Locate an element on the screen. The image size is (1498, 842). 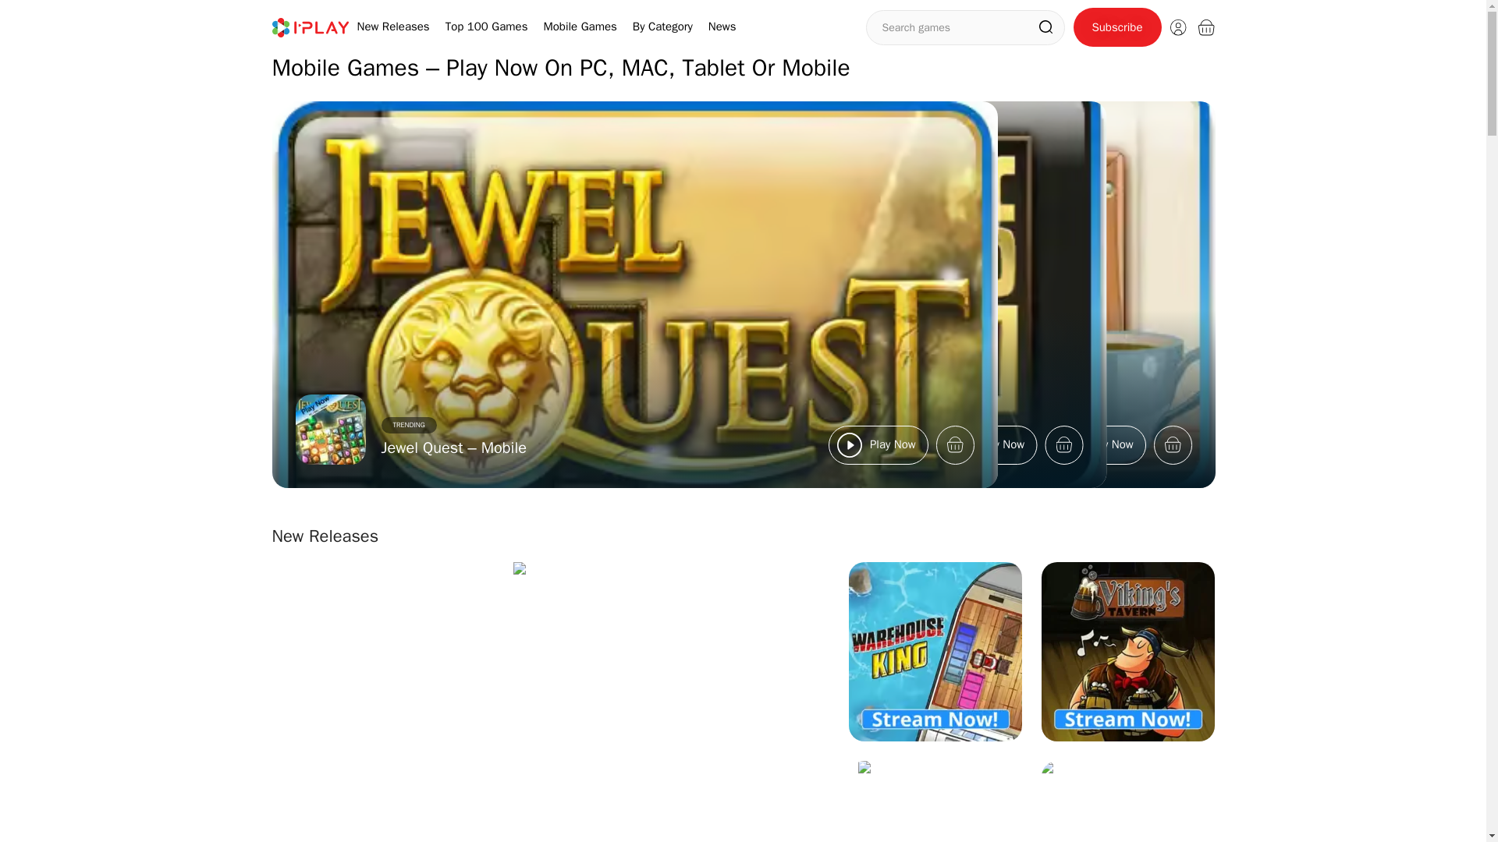
By Category is located at coordinates (662, 27).